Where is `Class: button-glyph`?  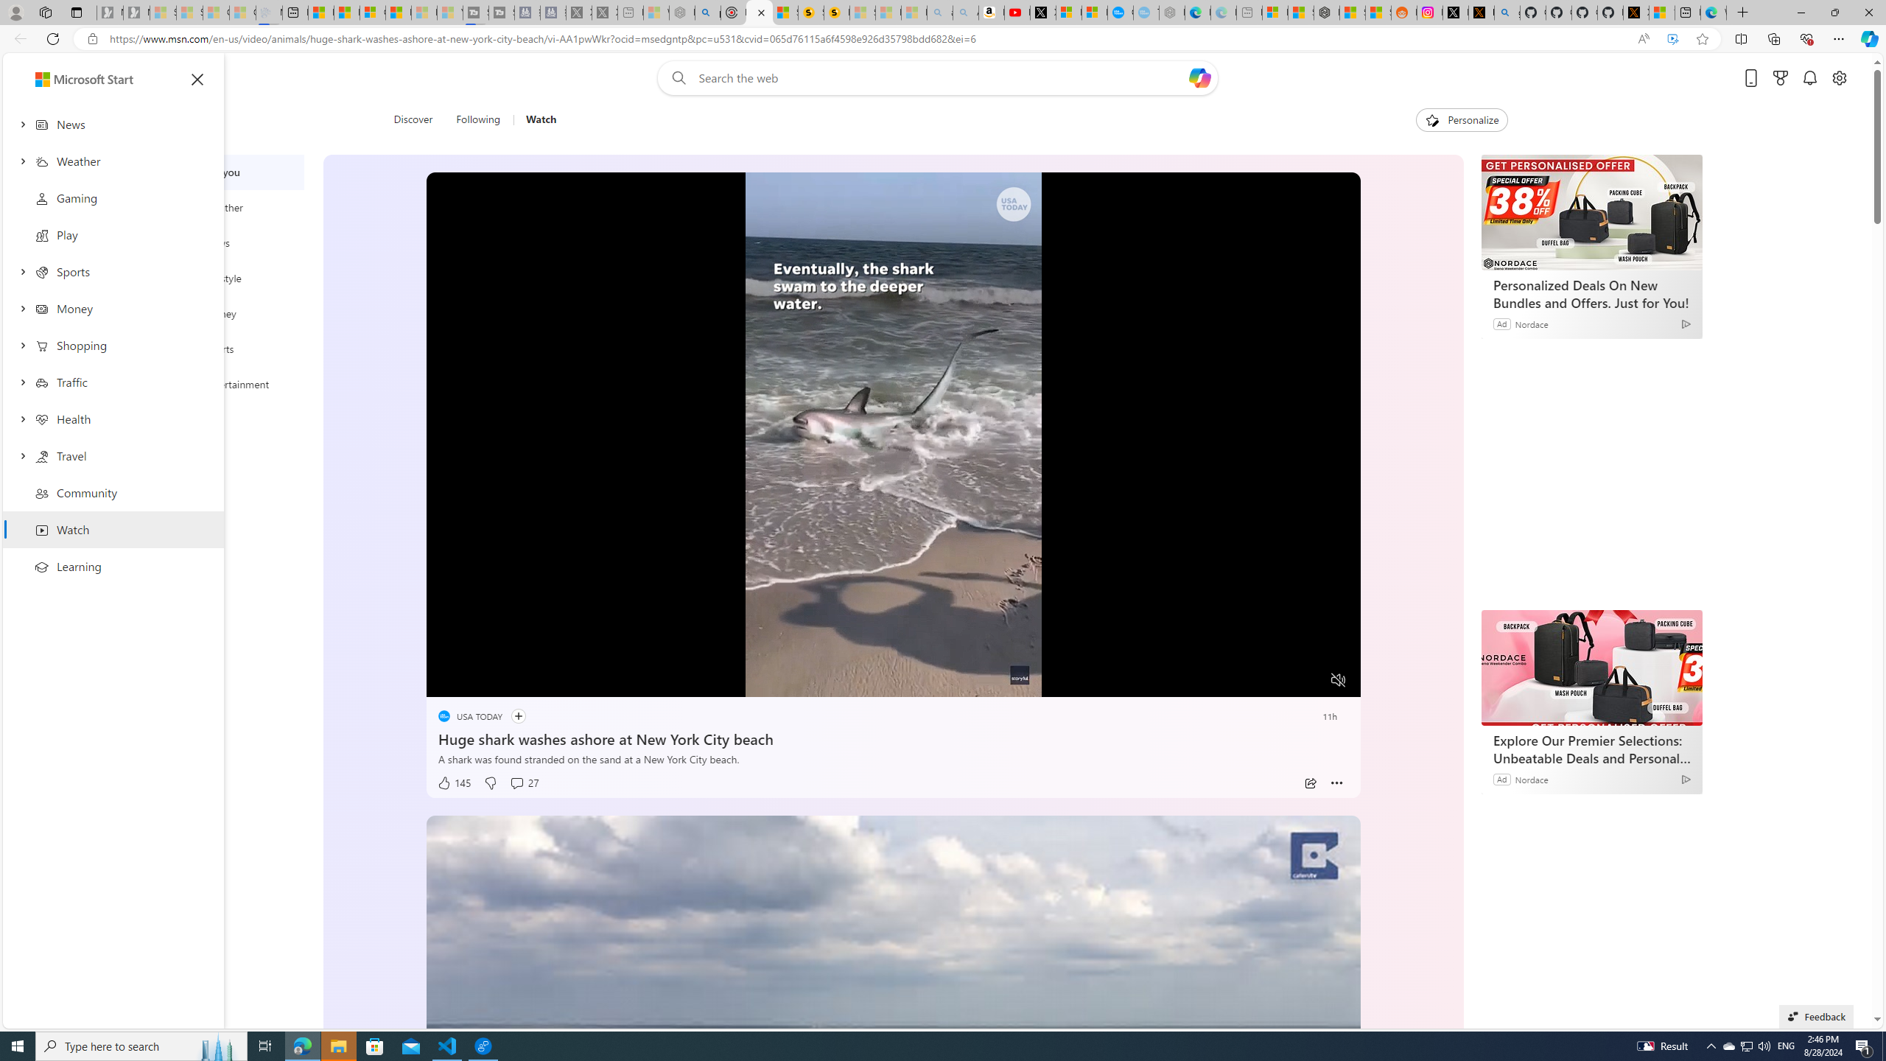
Class: button-glyph is located at coordinates (197, 80).